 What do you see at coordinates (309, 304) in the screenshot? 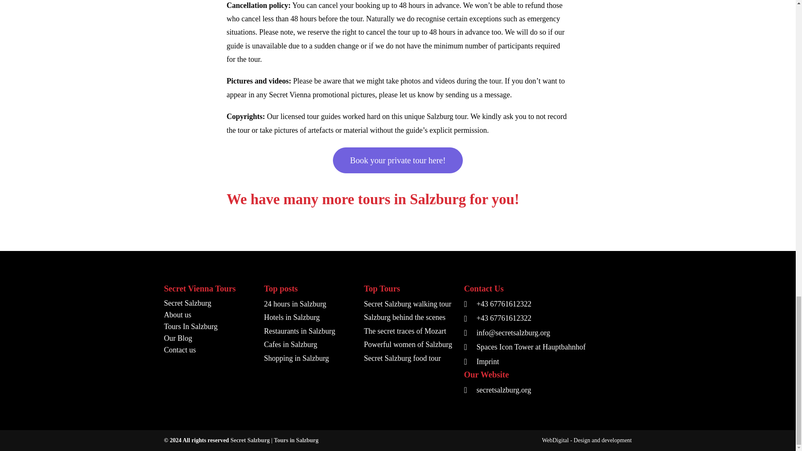
I see `24 hours in Salzburg` at bounding box center [309, 304].